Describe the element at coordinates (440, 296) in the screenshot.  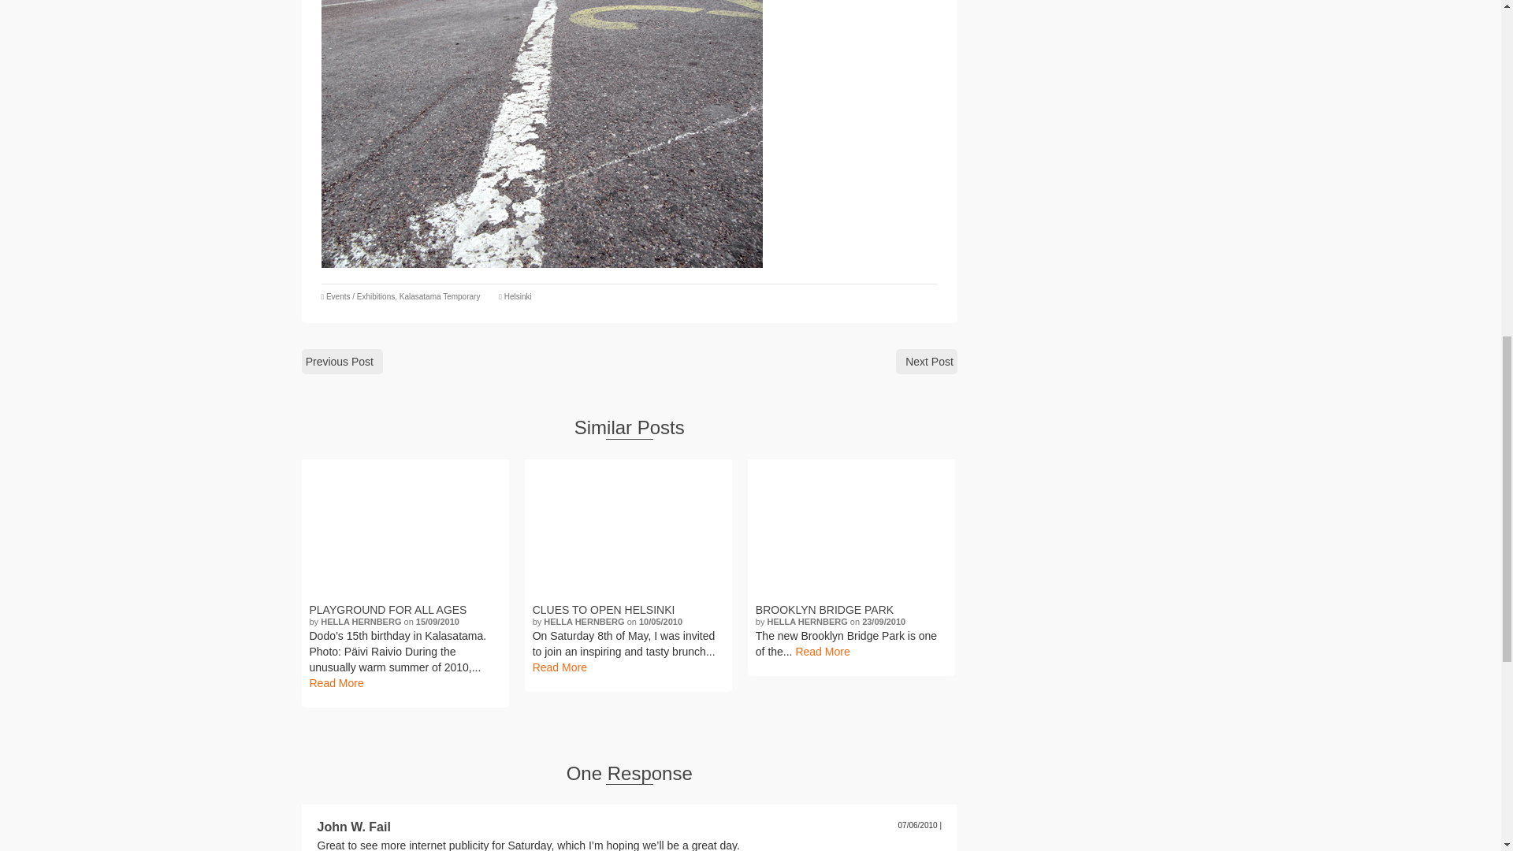
I see `Kalasatama Temporary` at that location.